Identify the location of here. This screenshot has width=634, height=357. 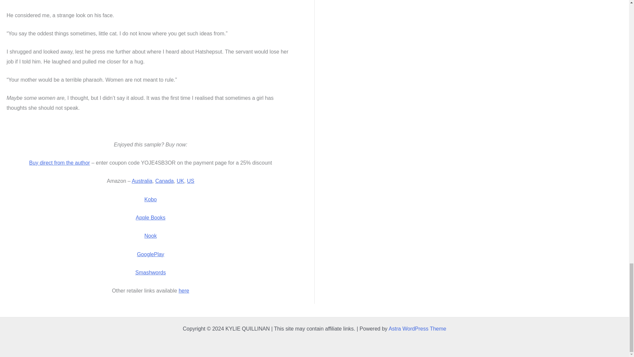
(184, 290).